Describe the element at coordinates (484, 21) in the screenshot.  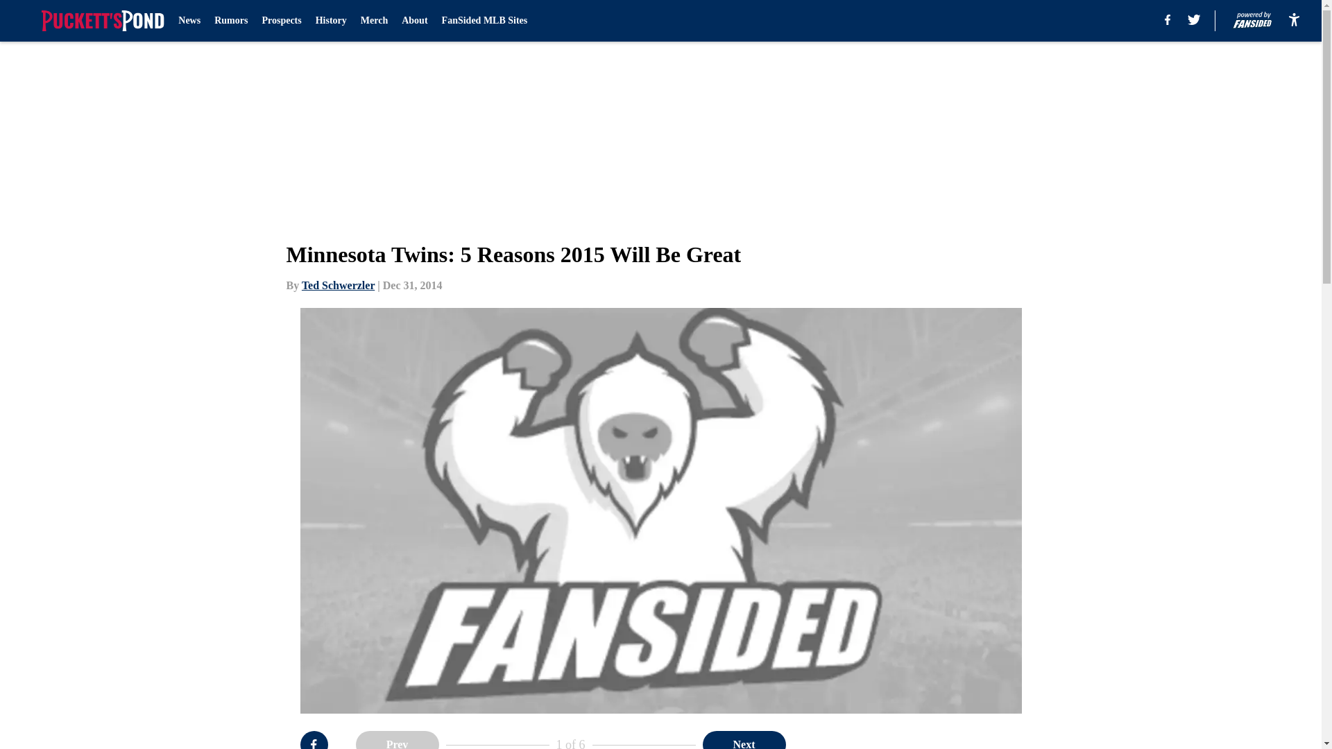
I see `FanSided MLB Sites` at that location.